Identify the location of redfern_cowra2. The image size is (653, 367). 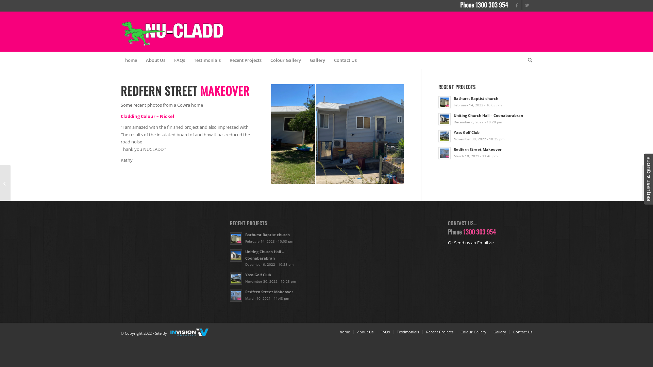
(332, 134).